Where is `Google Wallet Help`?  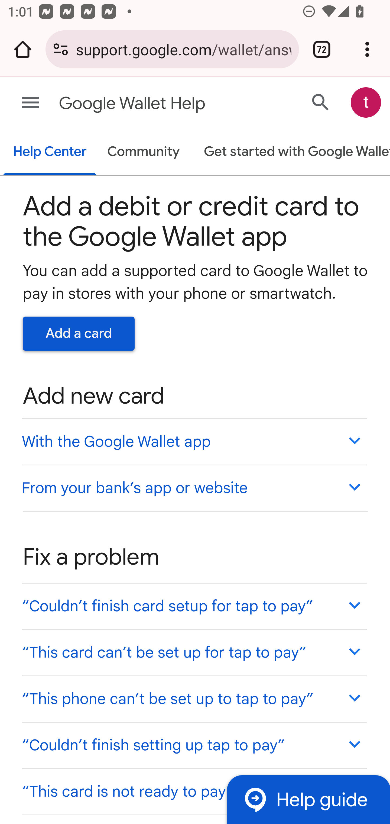
Google Wallet Help is located at coordinates (154, 104).